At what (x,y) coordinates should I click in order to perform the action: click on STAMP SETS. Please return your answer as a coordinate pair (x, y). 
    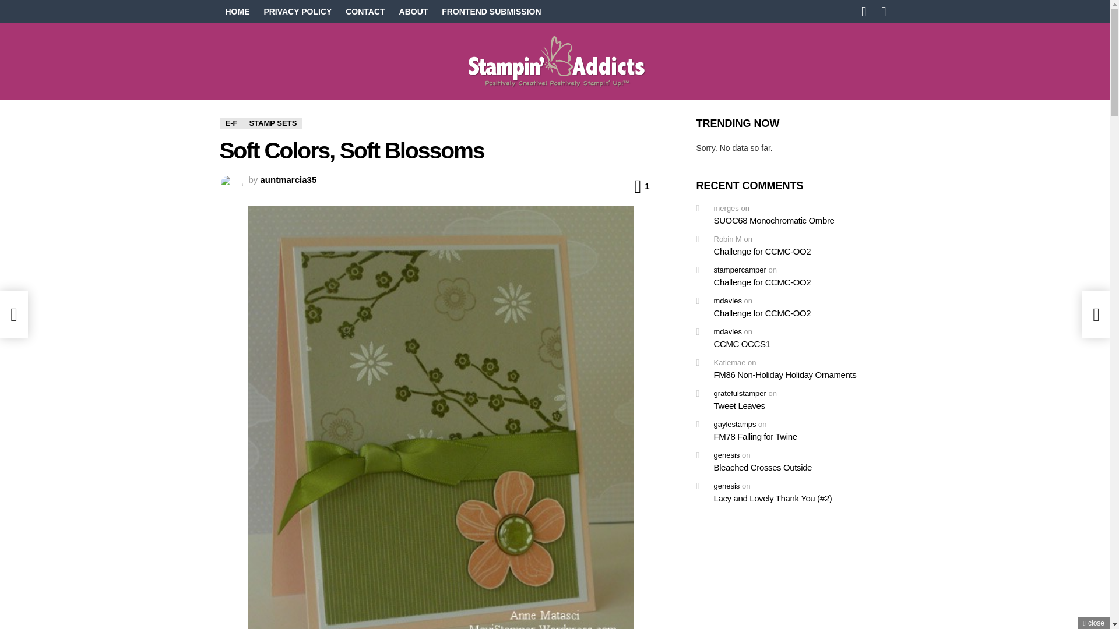
    Looking at the image, I should click on (272, 123).